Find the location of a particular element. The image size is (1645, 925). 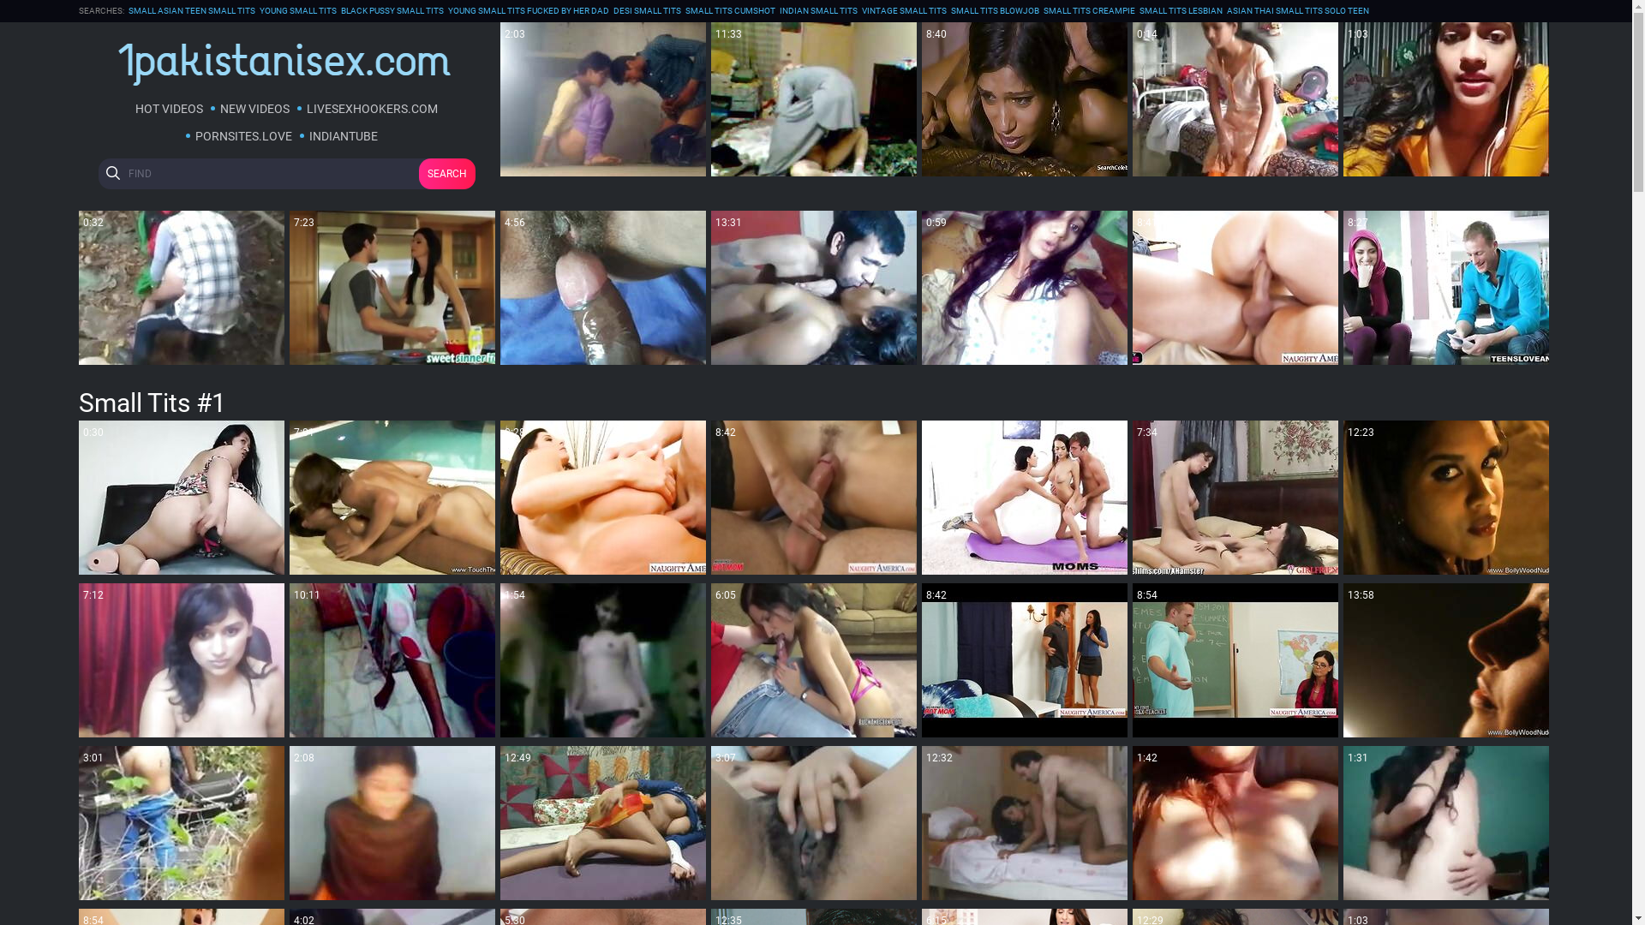

0:14 is located at coordinates (1235, 99).